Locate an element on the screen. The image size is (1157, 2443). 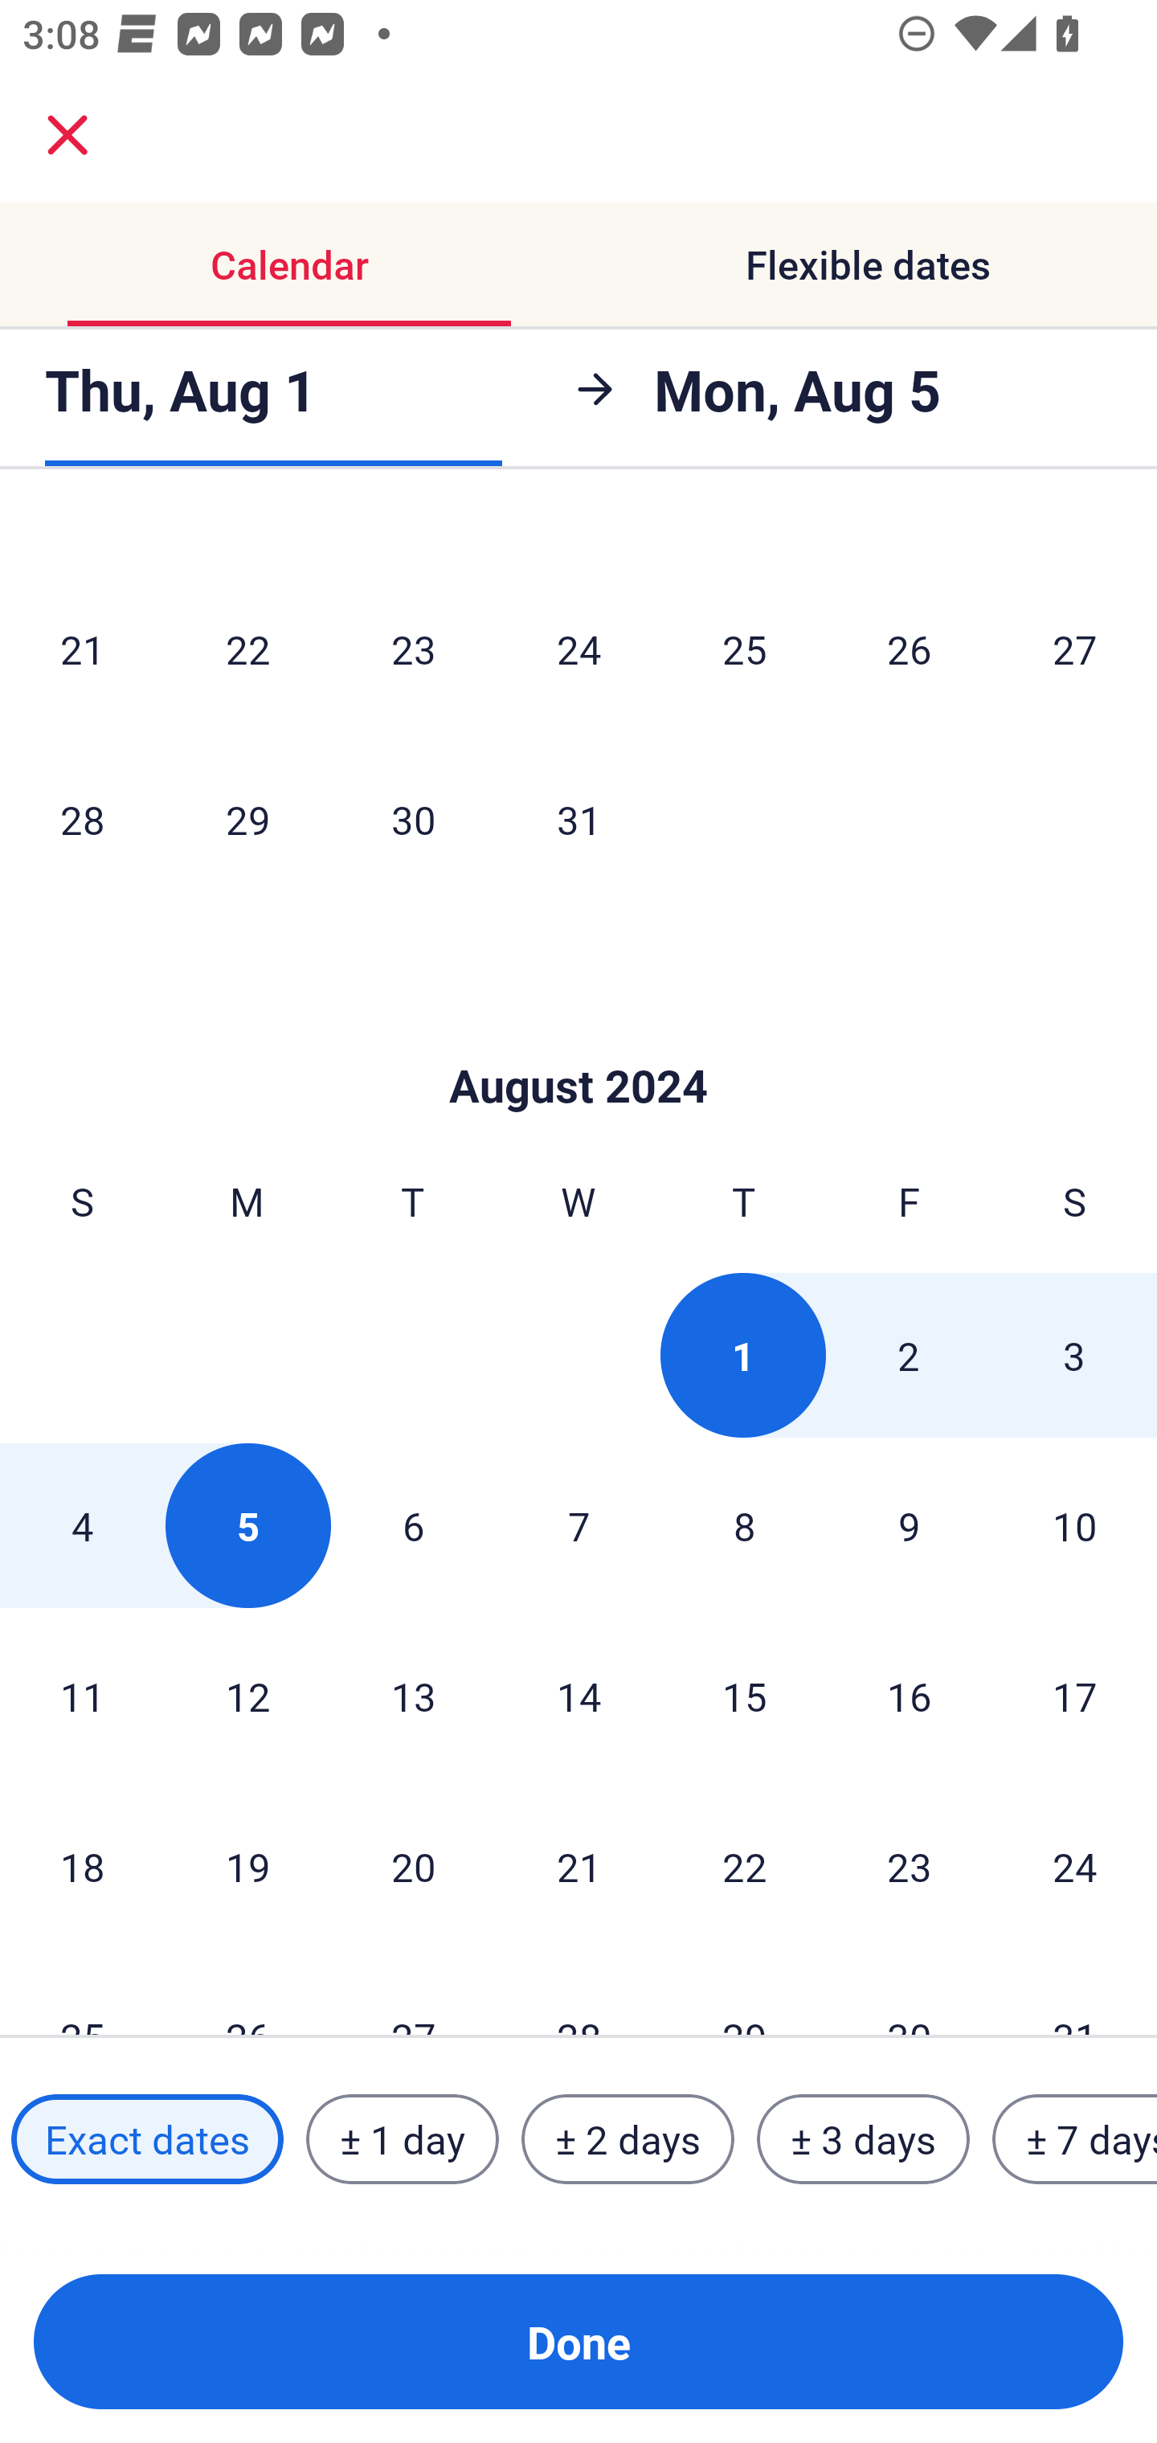
14 Wednesday, August 14, 2024 is located at coordinates (578, 1696).